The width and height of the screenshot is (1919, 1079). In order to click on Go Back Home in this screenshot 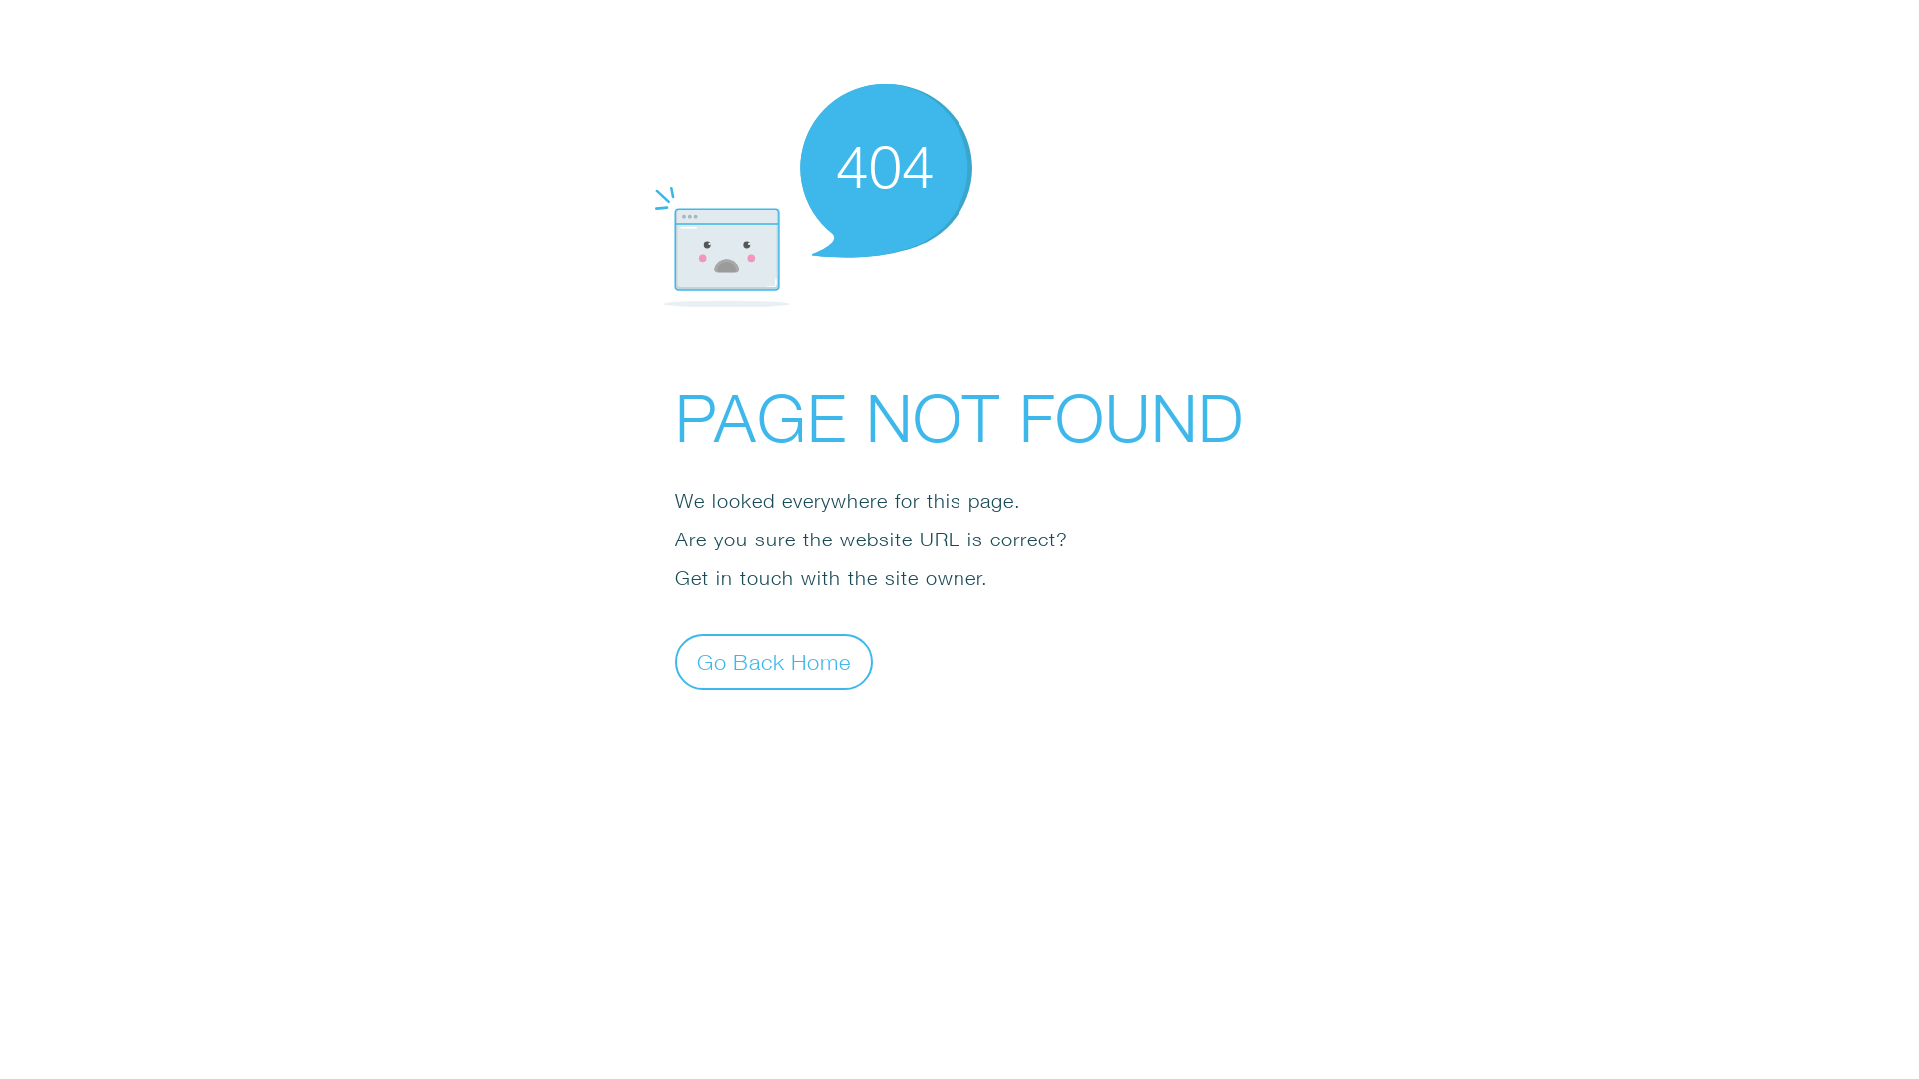, I will do `click(774, 661)`.